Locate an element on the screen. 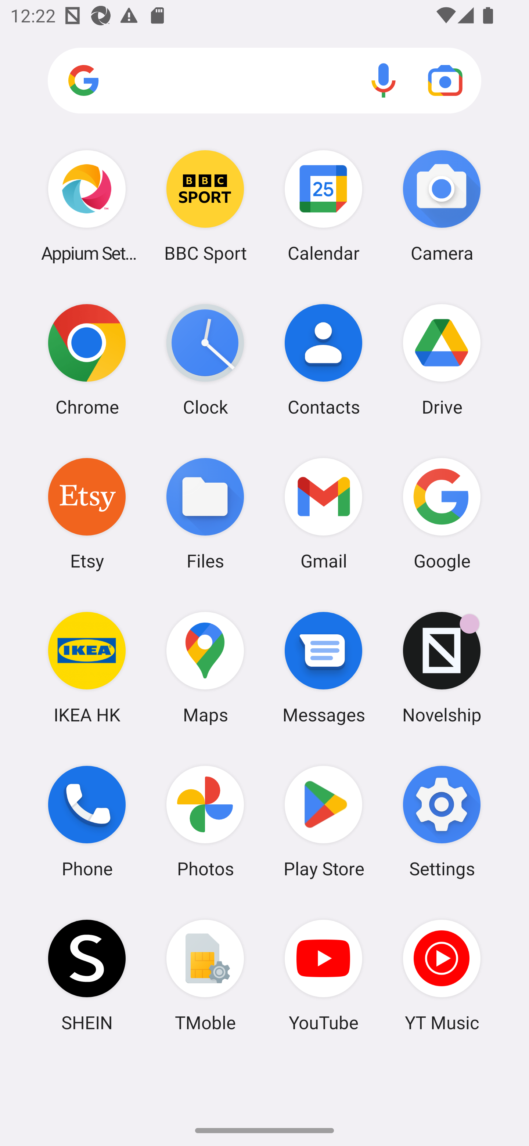 The width and height of the screenshot is (529, 1146). YT Music is located at coordinates (442, 975).